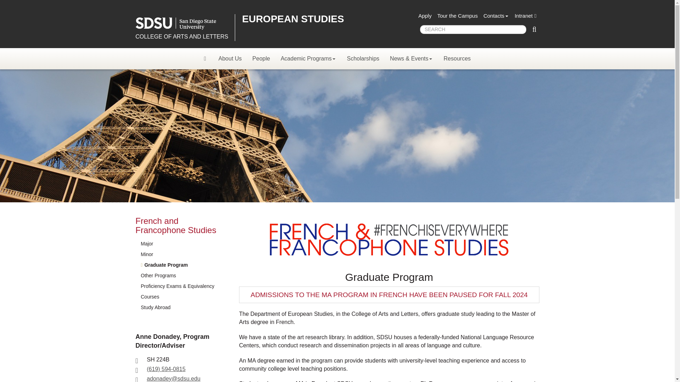  I want to click on Contacts, so click(496, 16).